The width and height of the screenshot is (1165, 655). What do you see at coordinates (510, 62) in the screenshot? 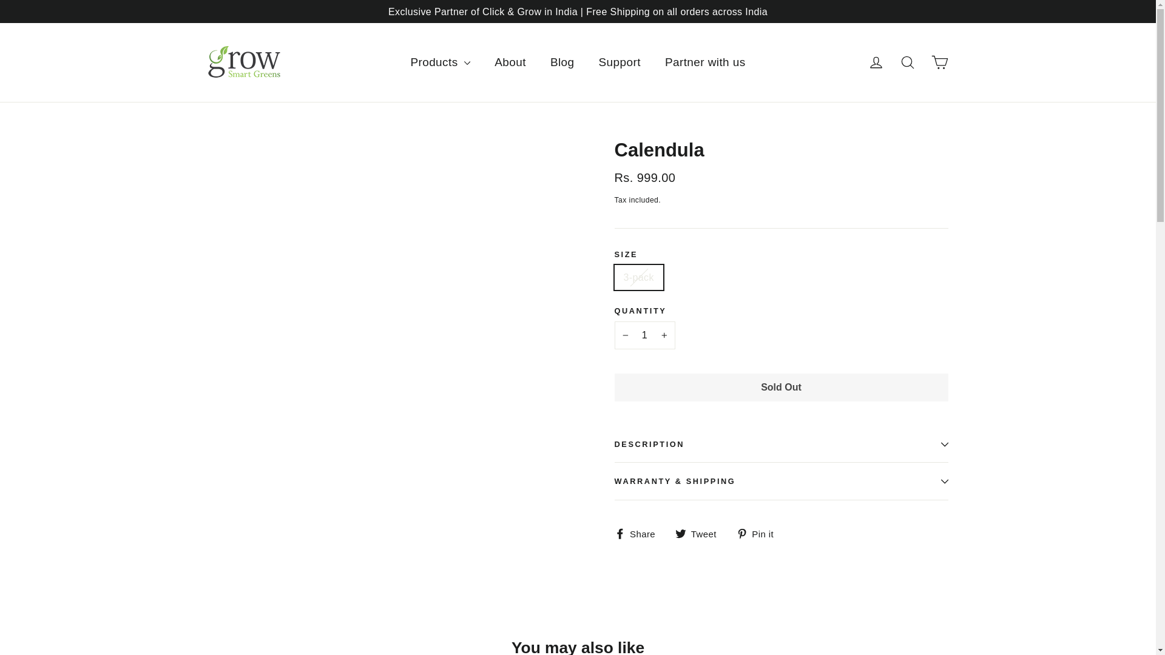
I see `About` at bounding box center [510, 62].